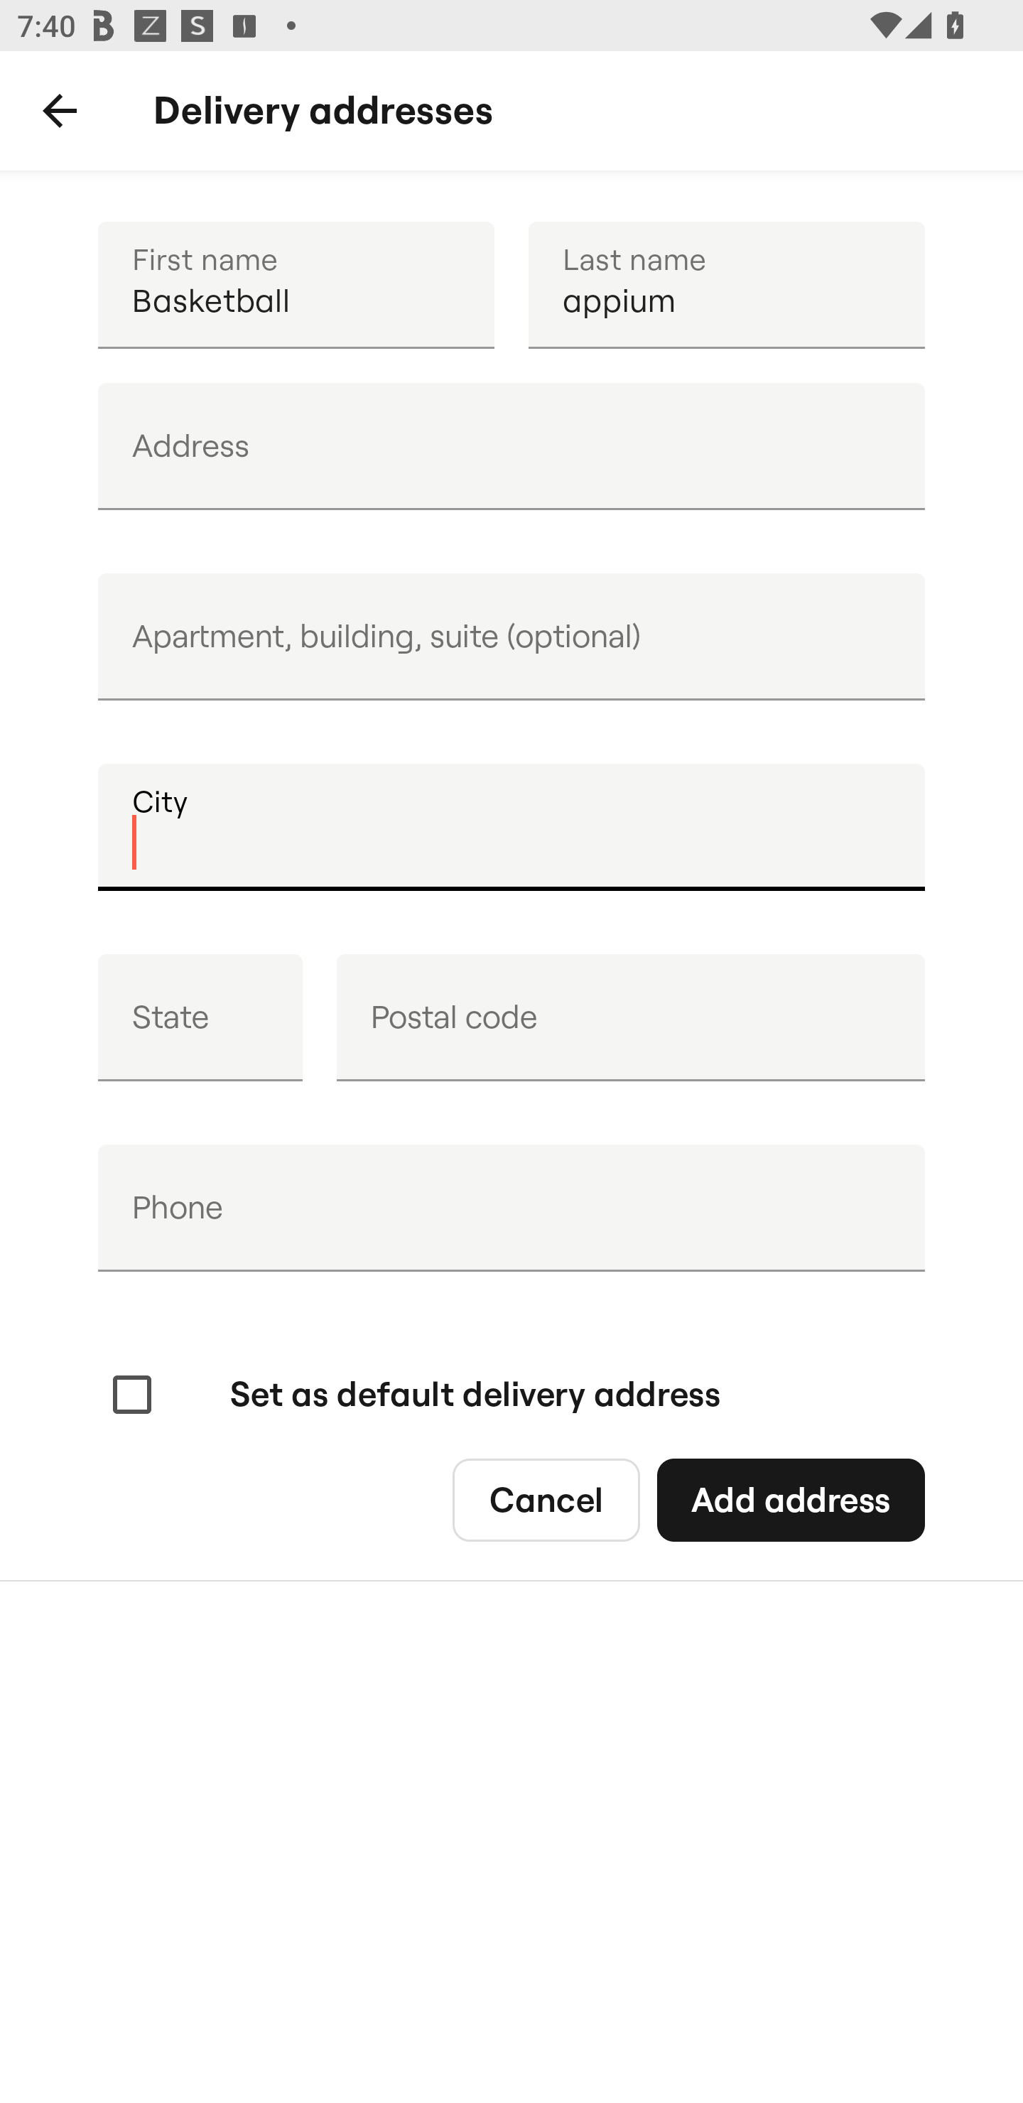 This screenshot has height=2103, width=1023. What do you see at coordinates (200, 1017) in the screenshot?
I see `State` at bounding box center [200, 1017].